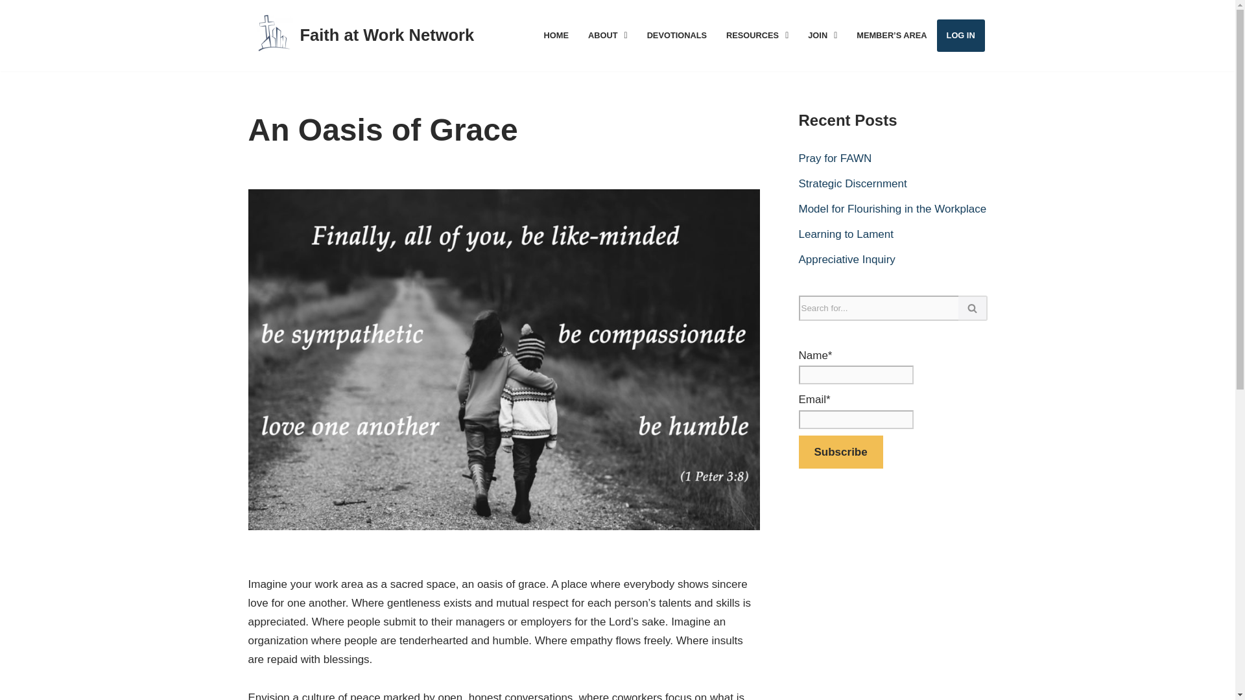 This screenshot has height=700, width=1245. What do you see at coordinates (822, 35) in the screenshot?
I see `JOIN` at bounding box center [822, 35].